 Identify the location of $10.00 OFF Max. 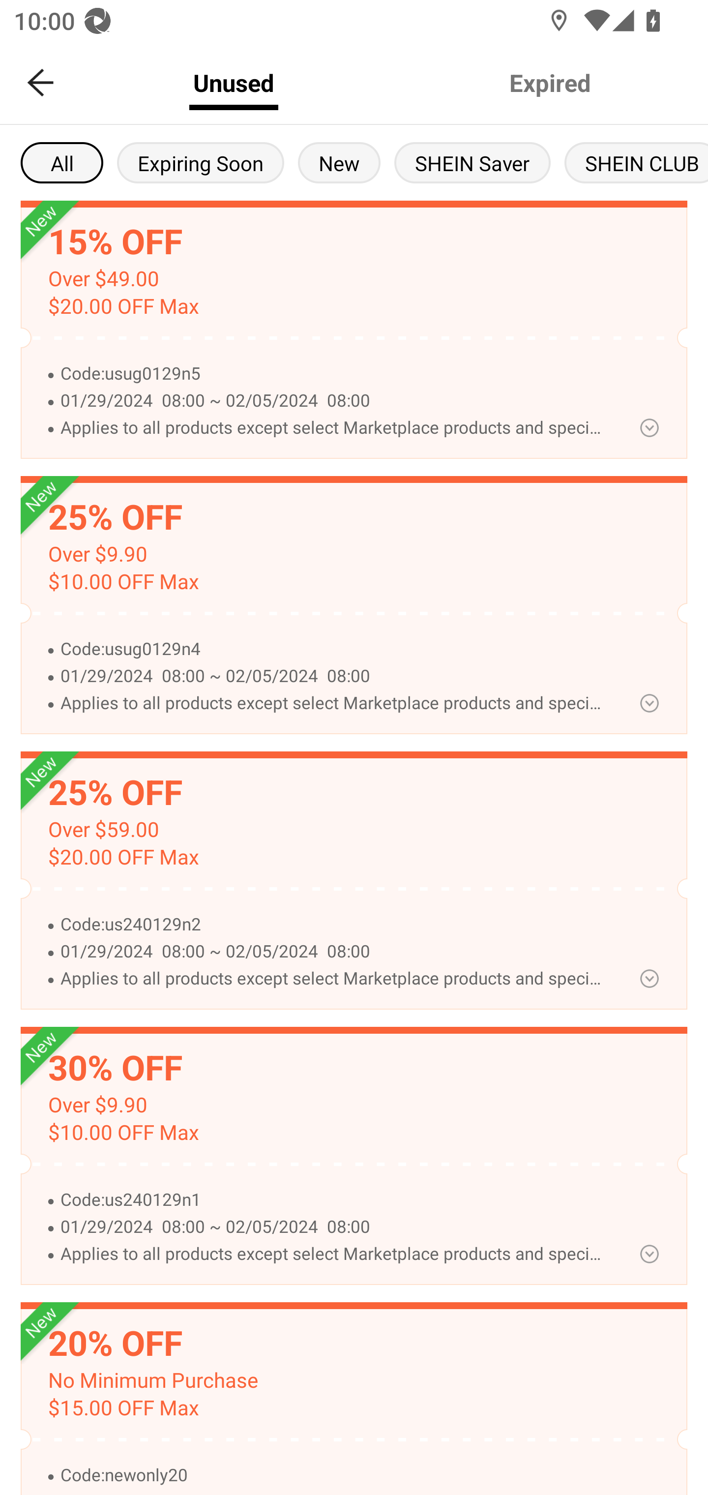
(123, 1133).